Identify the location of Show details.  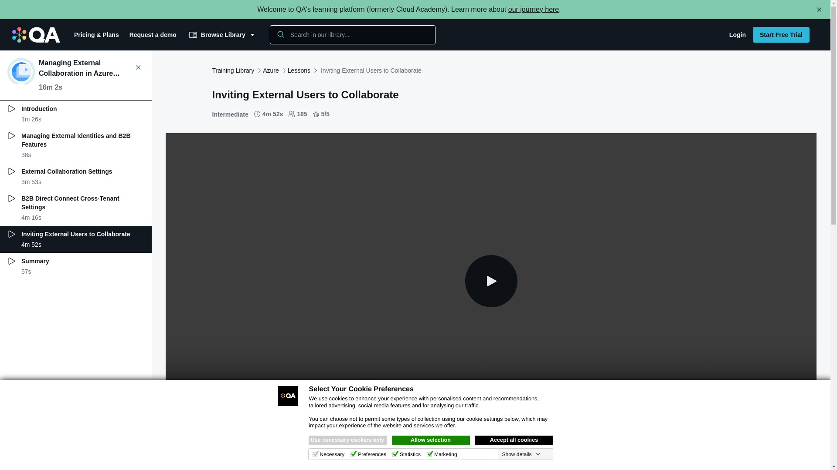
(521, 454).